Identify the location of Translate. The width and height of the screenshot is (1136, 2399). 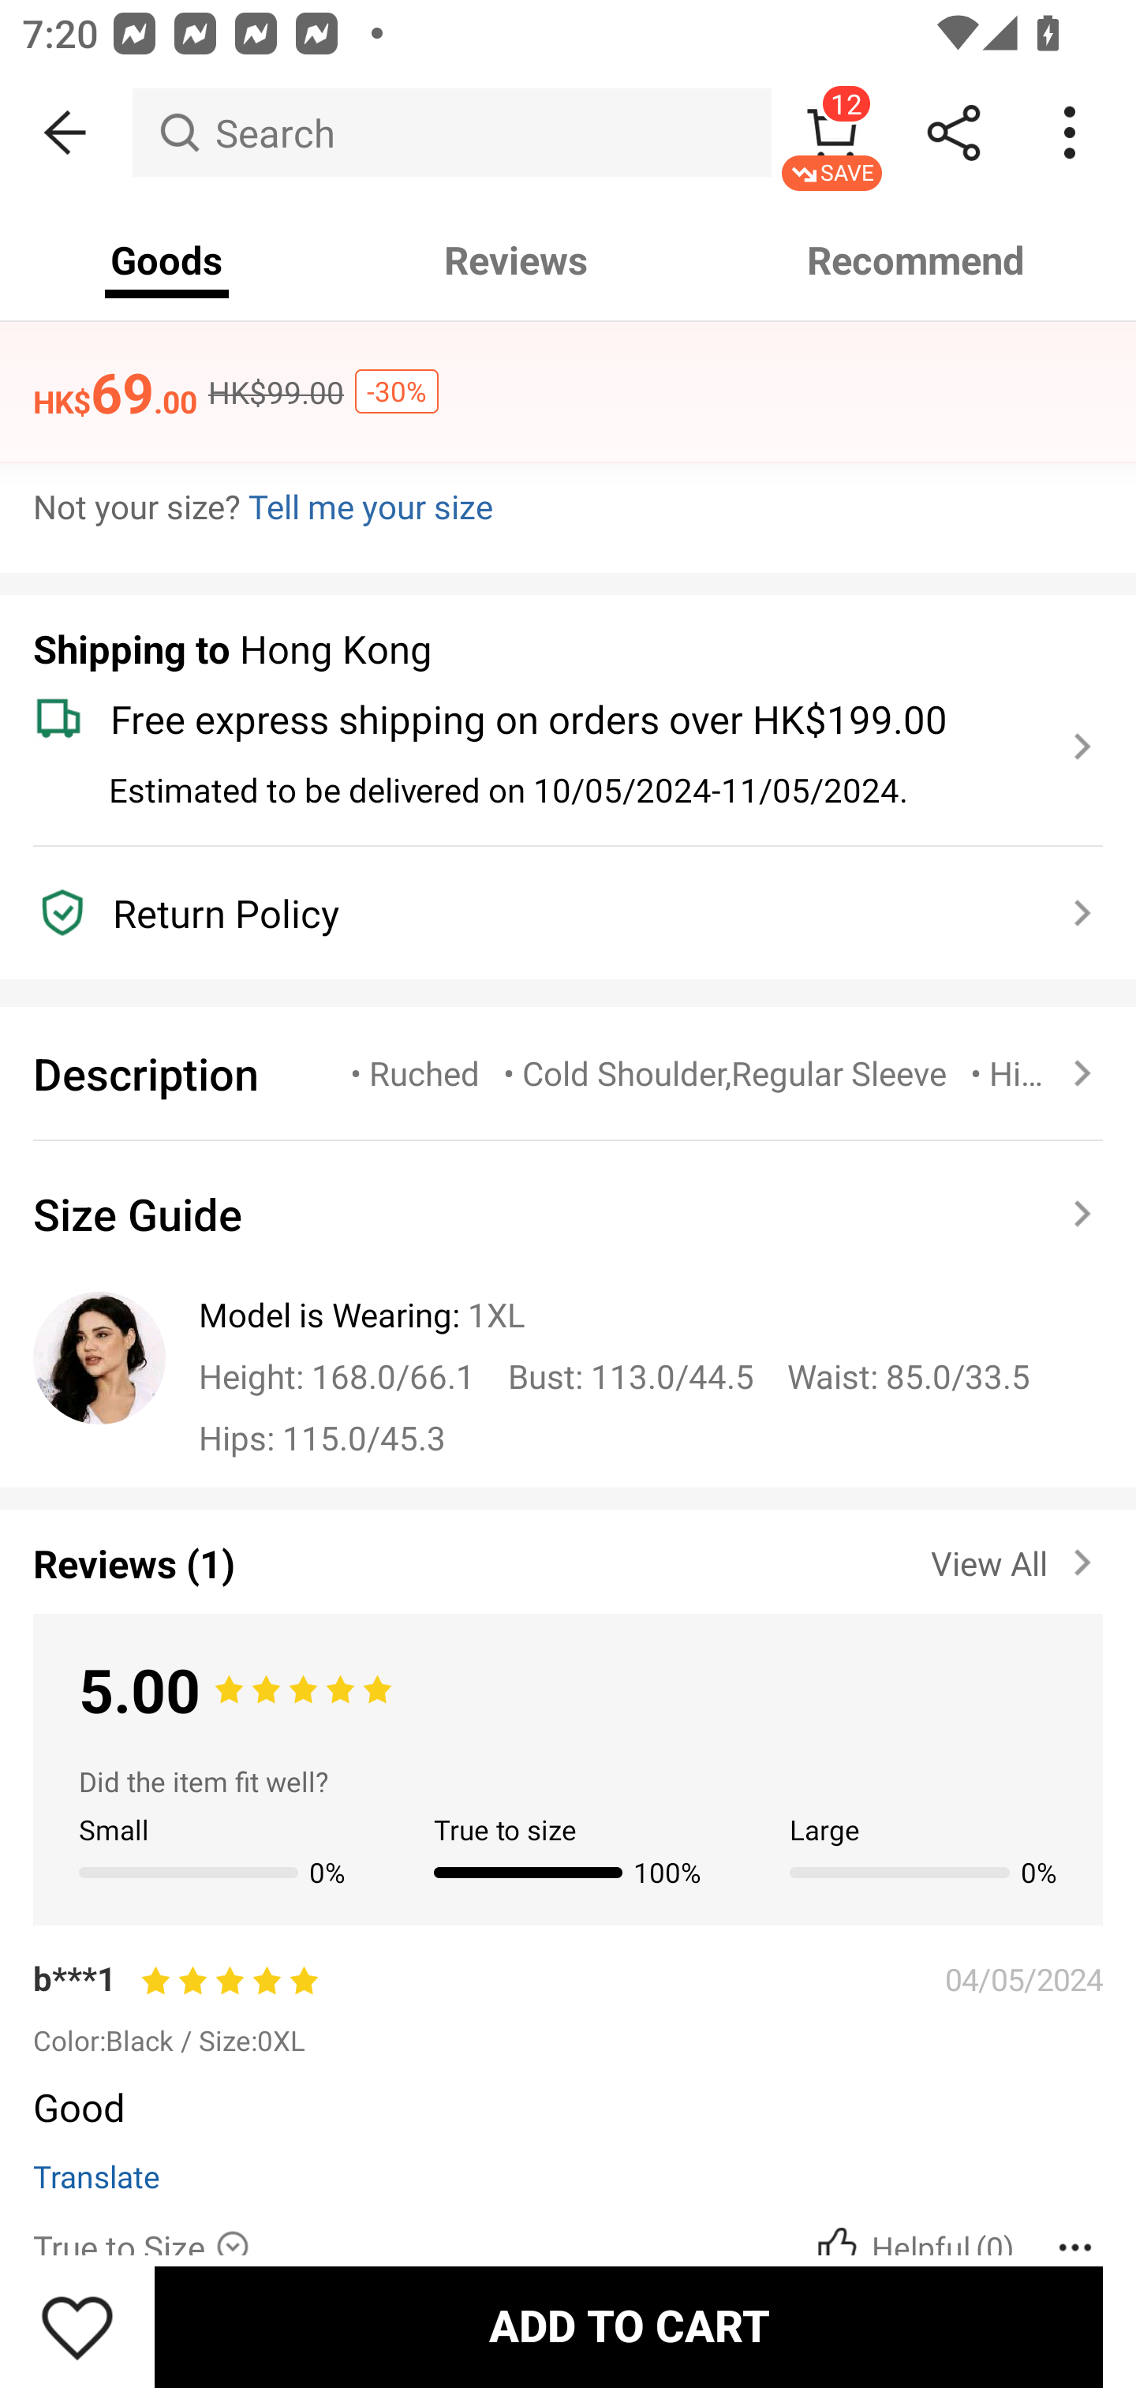
(96, 2175).